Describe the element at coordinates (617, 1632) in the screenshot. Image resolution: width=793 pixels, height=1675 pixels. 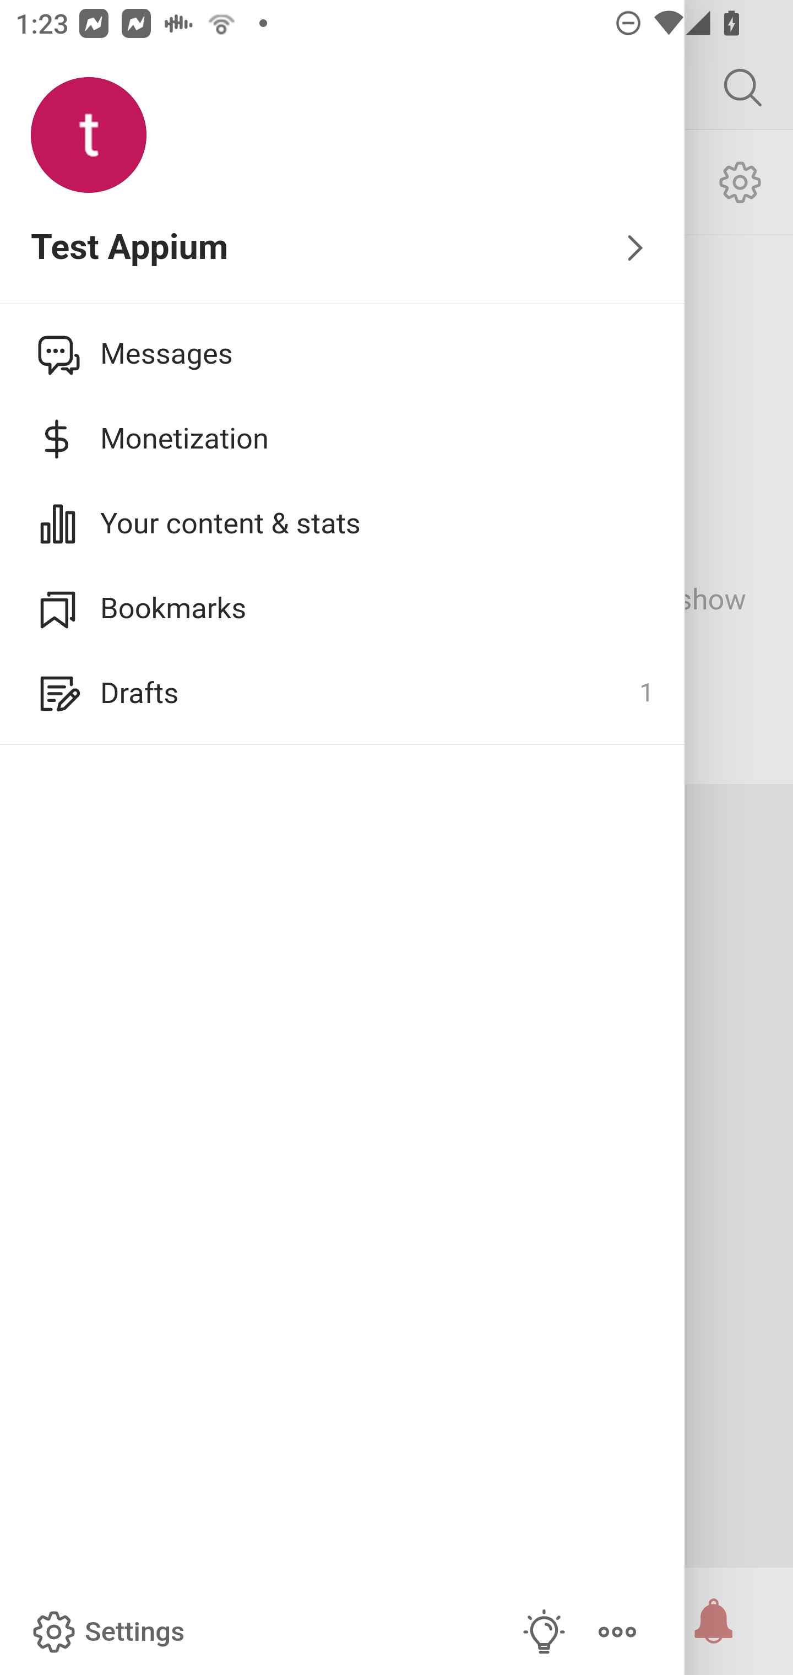
I see `More` at that location.